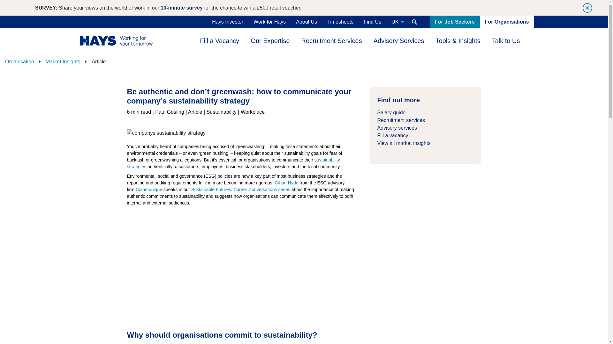  I want to click on 10-minute survey, so click(182, 8).